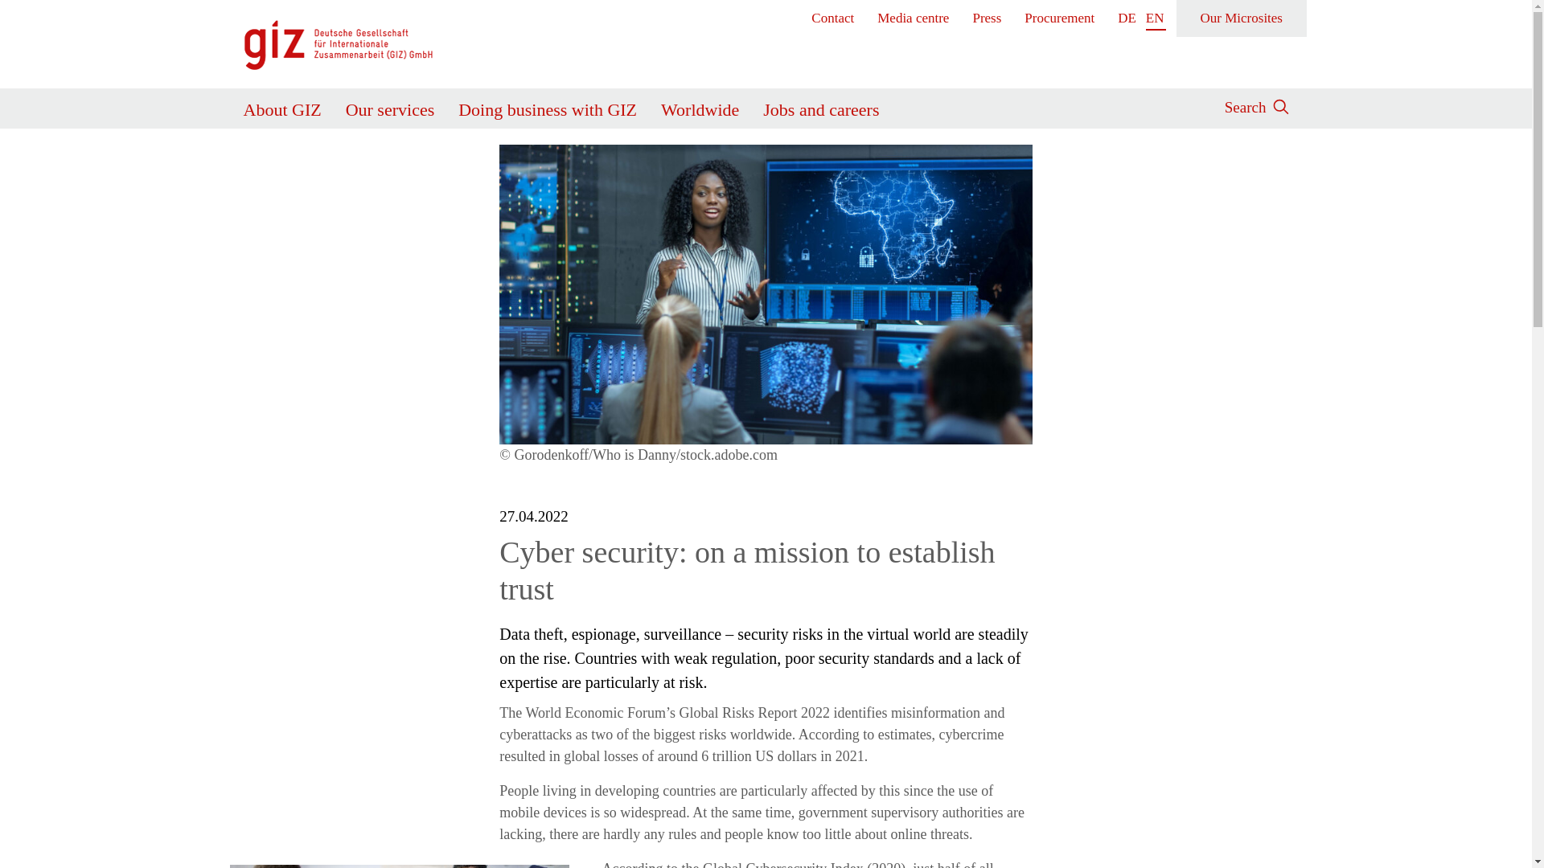 The width and height of the screenshot is (1544, 868). Describe the element at coordinates (700, 106) in the screenshot. I see `Worldwide` at that location.